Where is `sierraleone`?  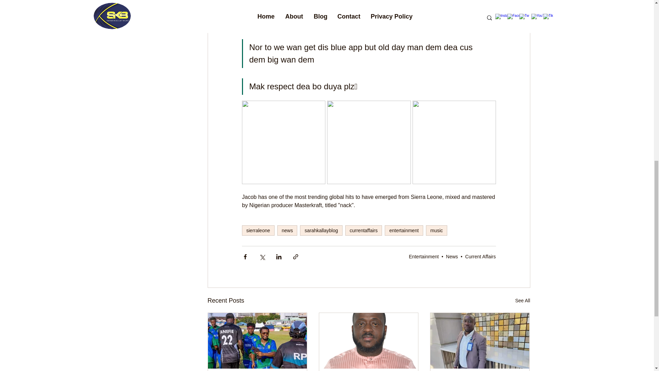 sierraleone is located at coordinates (258, 230).